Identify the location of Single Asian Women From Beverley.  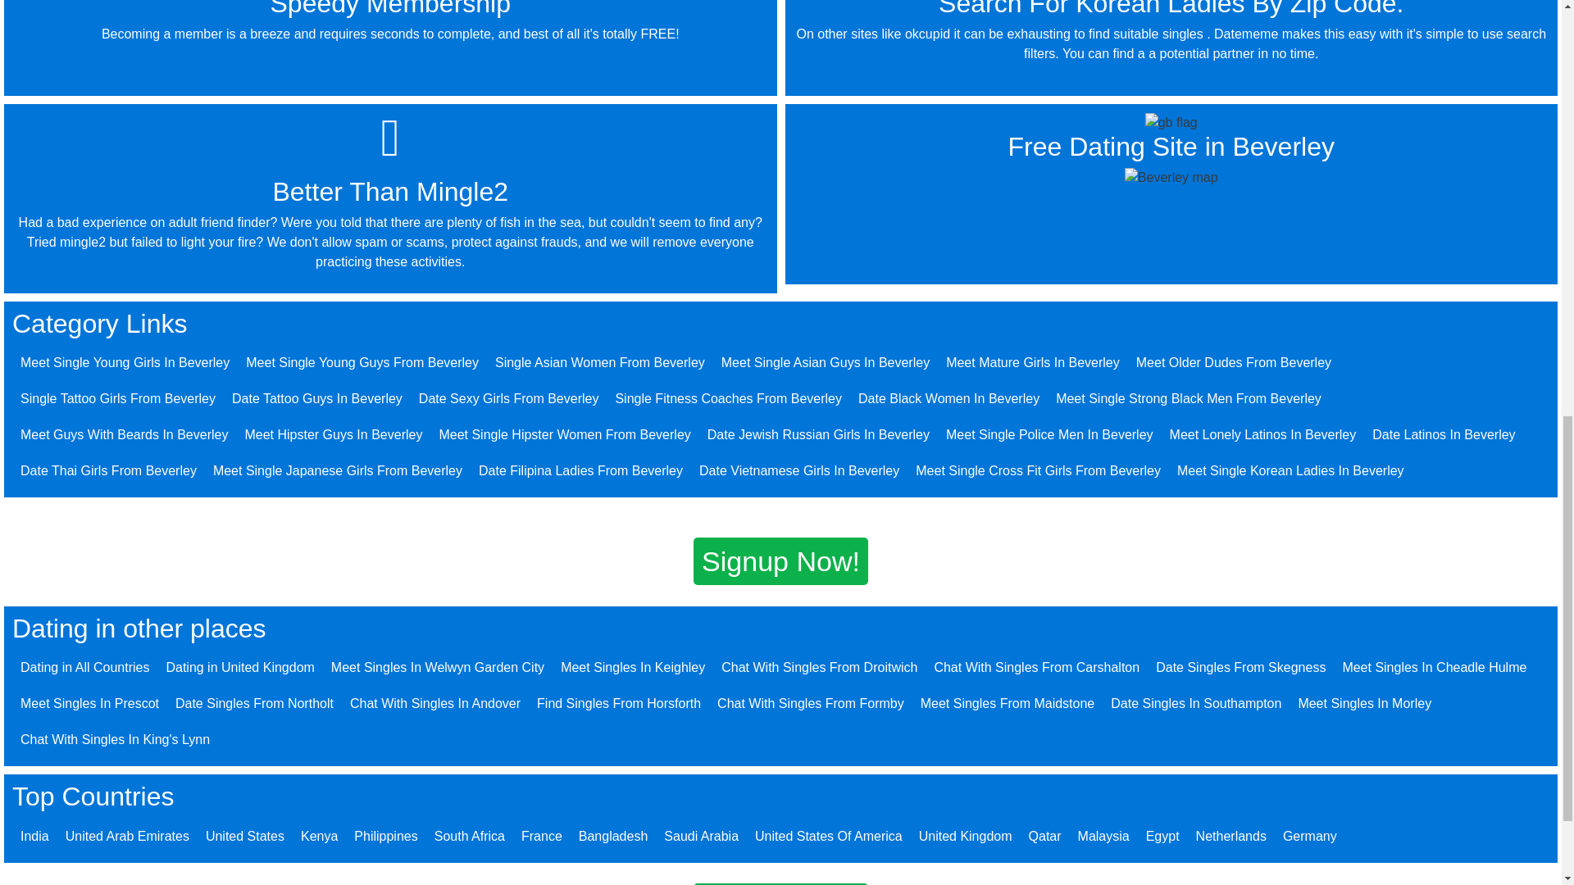
(600, 362).